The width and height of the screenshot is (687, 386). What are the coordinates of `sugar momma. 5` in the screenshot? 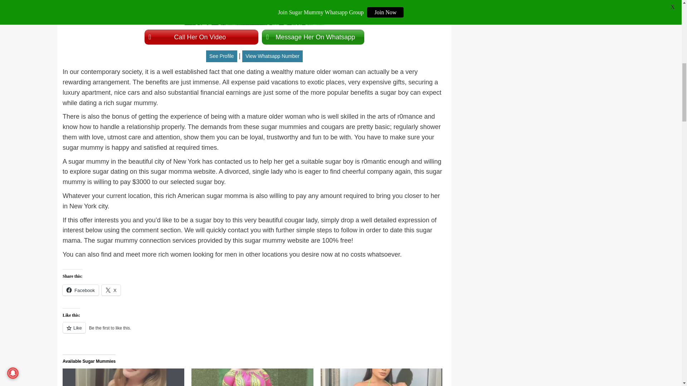 It's located at (254, 13).